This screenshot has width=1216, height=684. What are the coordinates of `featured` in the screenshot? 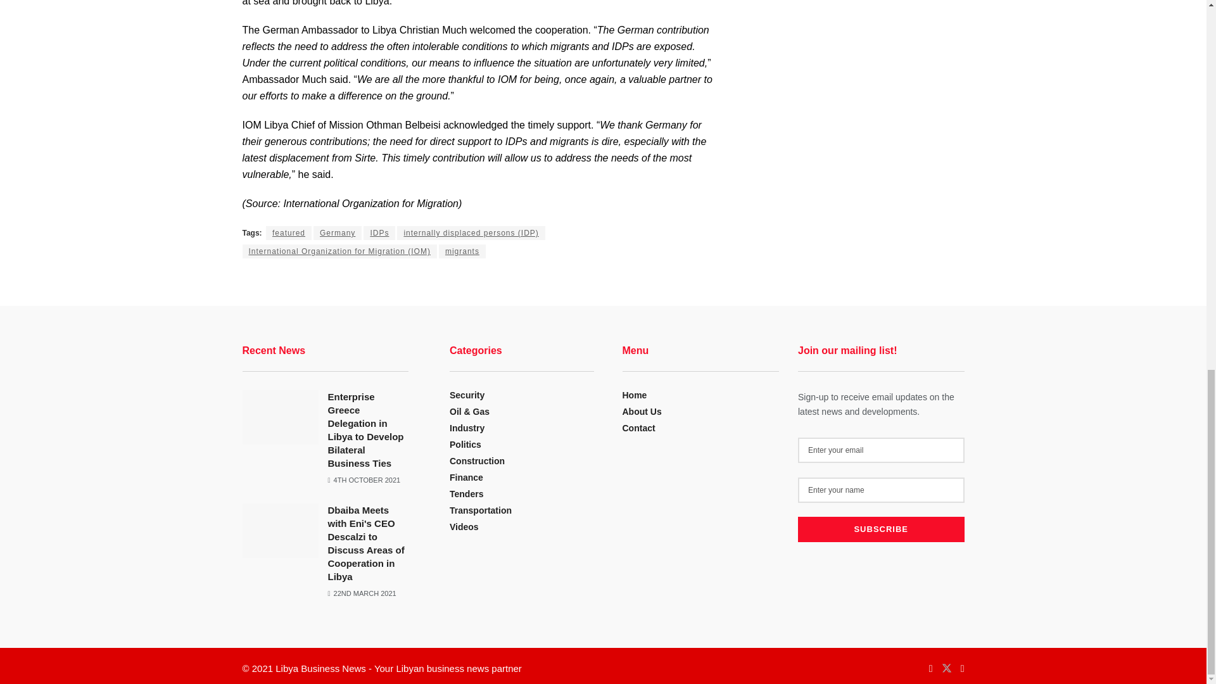 It's located at (289, 233).